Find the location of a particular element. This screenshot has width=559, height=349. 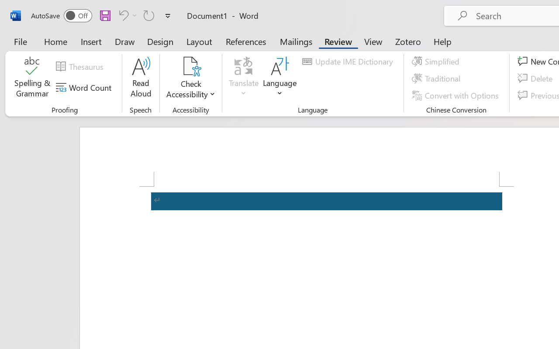

Convert with Options... is located at coordinates (456, 95).